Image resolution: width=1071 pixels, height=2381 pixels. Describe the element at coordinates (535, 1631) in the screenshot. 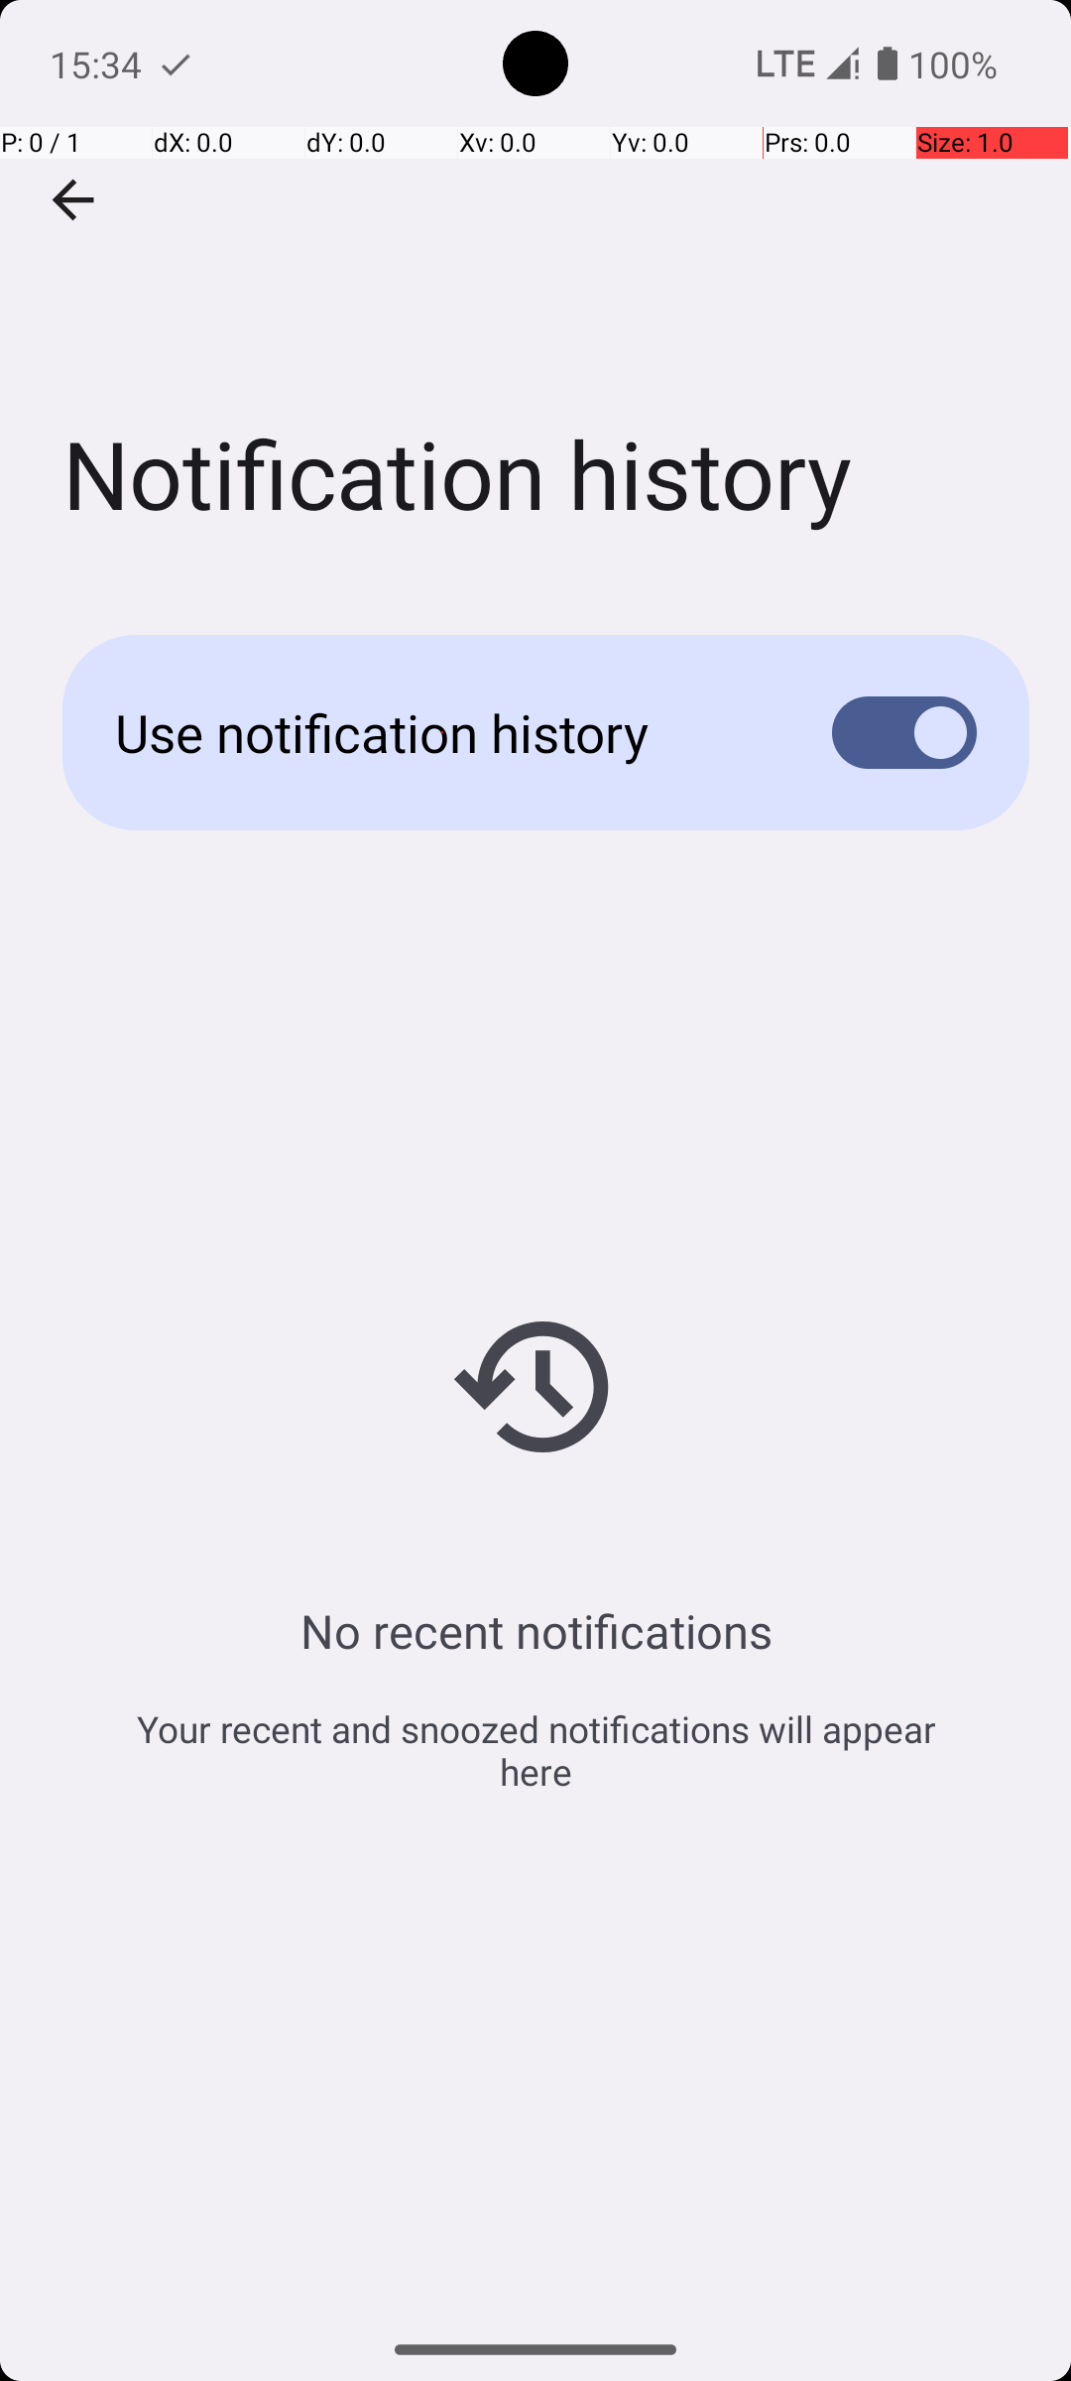

I see `No recent notifications` at that location.